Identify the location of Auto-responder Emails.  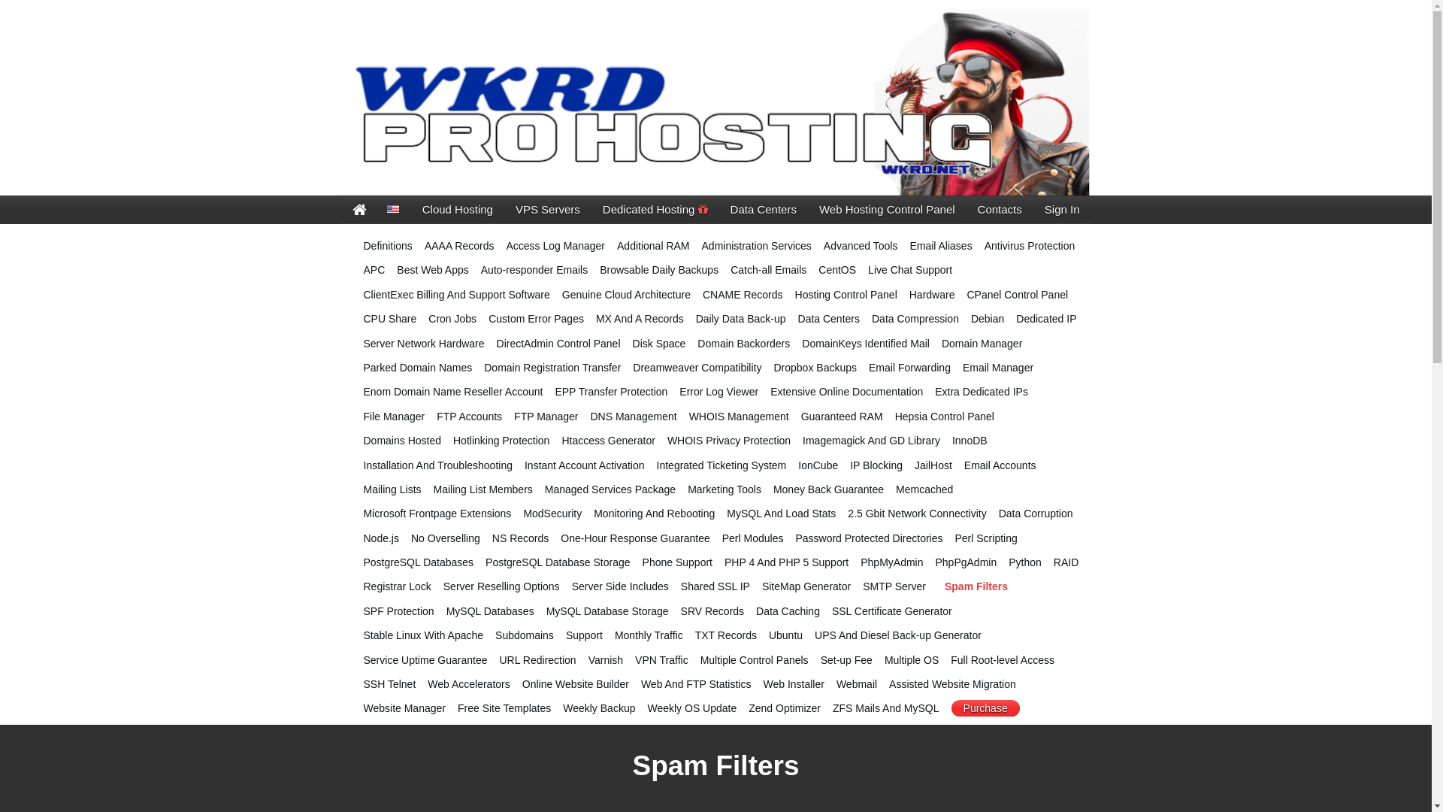
(534, 270).